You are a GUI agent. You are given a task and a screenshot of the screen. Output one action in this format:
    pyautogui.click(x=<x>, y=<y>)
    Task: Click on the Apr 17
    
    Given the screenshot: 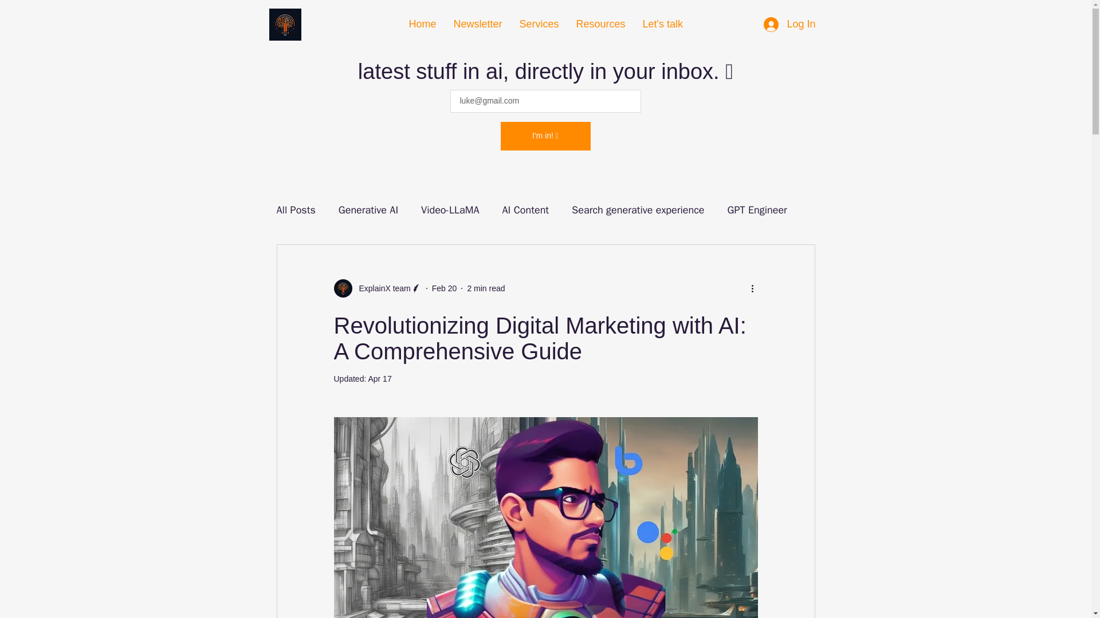 What is the action you would take?
    pyautogui.click(x=379, y=379)
    